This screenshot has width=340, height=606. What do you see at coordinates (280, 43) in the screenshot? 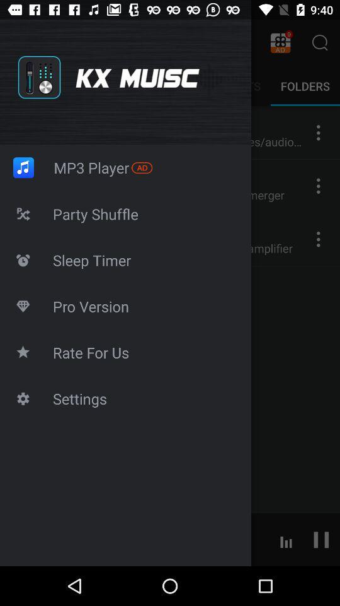
I see `select the ad icon which is above folders` at bounding box center [280, 43].